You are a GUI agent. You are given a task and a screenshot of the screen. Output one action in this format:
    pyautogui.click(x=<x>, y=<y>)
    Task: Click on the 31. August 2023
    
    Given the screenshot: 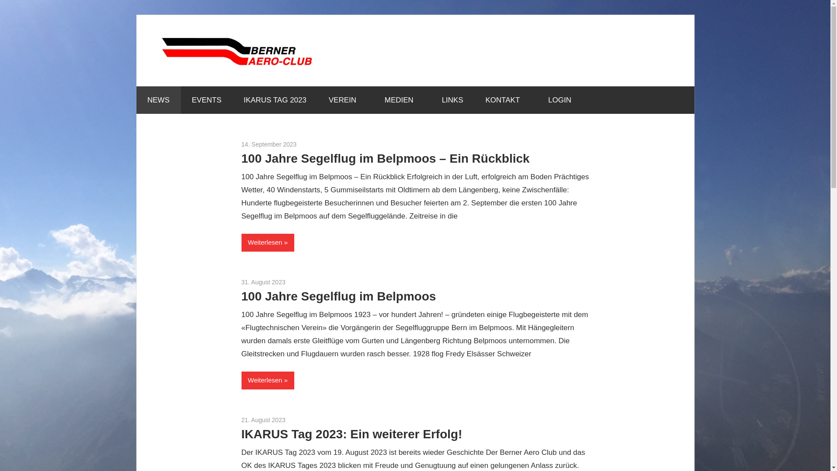 What is the action you would take?
    pyautogui.click(x=263, y=282)
    